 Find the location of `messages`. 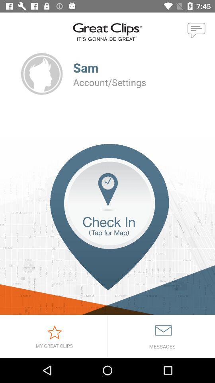

messages is located at coordinates (162, 336).